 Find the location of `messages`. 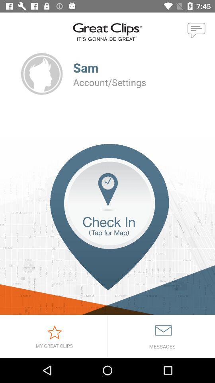

messages is located at coordinates (162, 336).